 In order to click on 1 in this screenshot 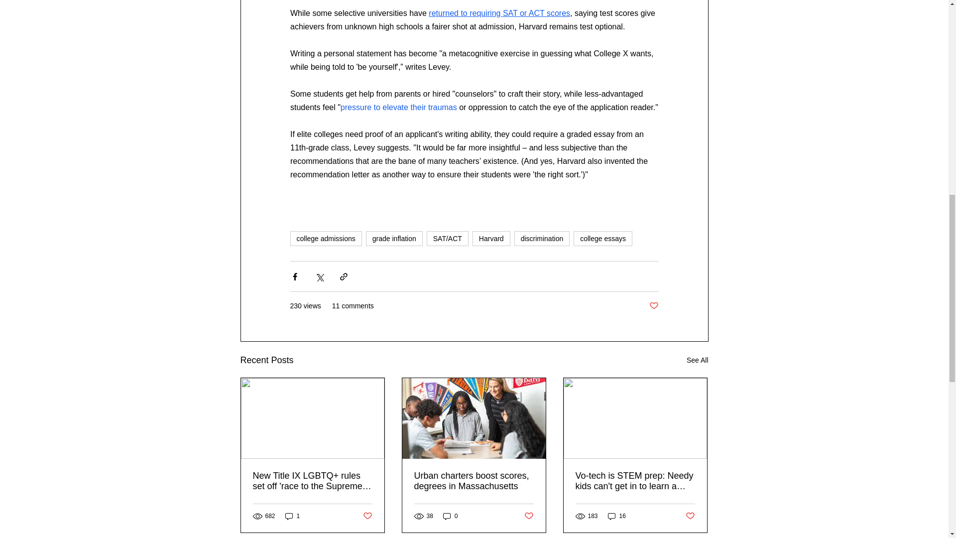, I will do `click(292, 516)`.